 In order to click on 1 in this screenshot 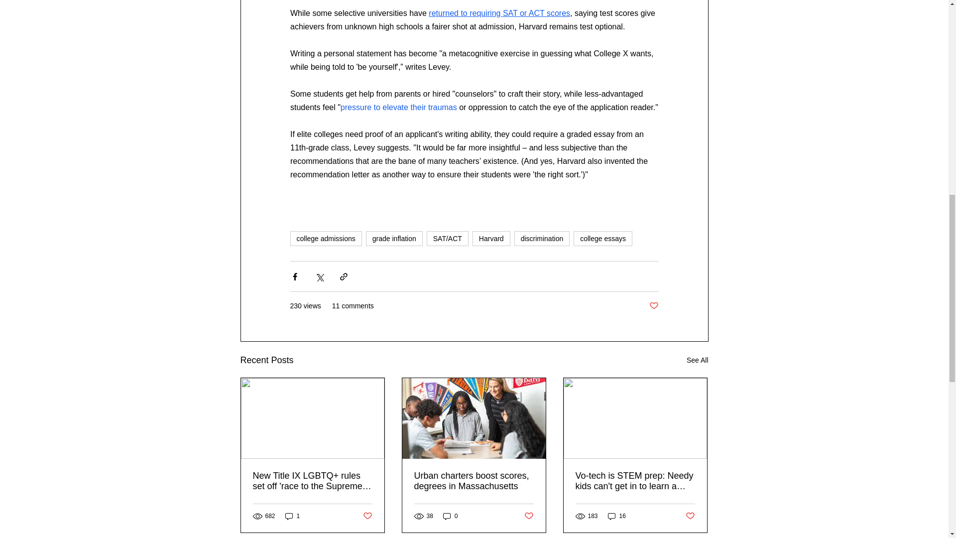, I will do `click(292, 516)`.